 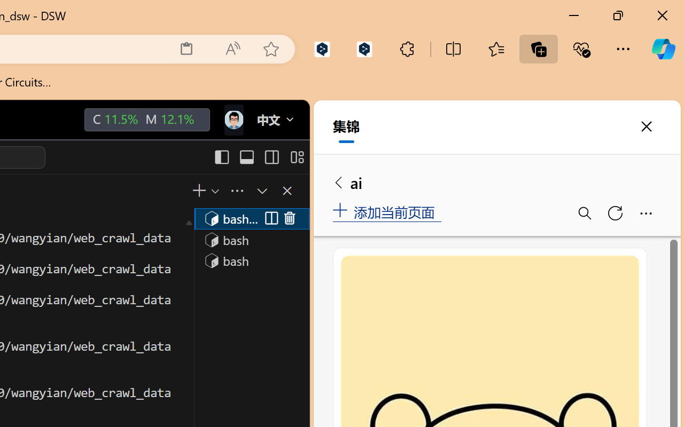 What do you see at coordinates (279, 219) in the screenshot?
I see `Class: actions-container` at bounding box center [279, 219].